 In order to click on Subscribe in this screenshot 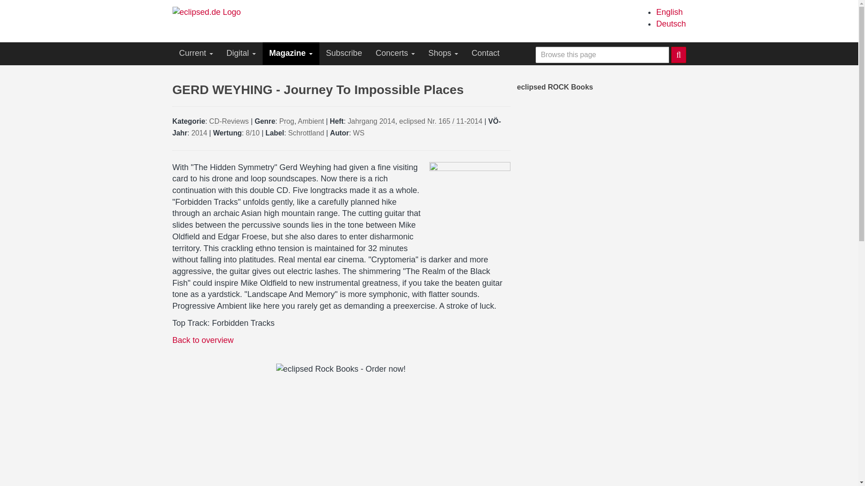, I will do `click(344, 53)`.